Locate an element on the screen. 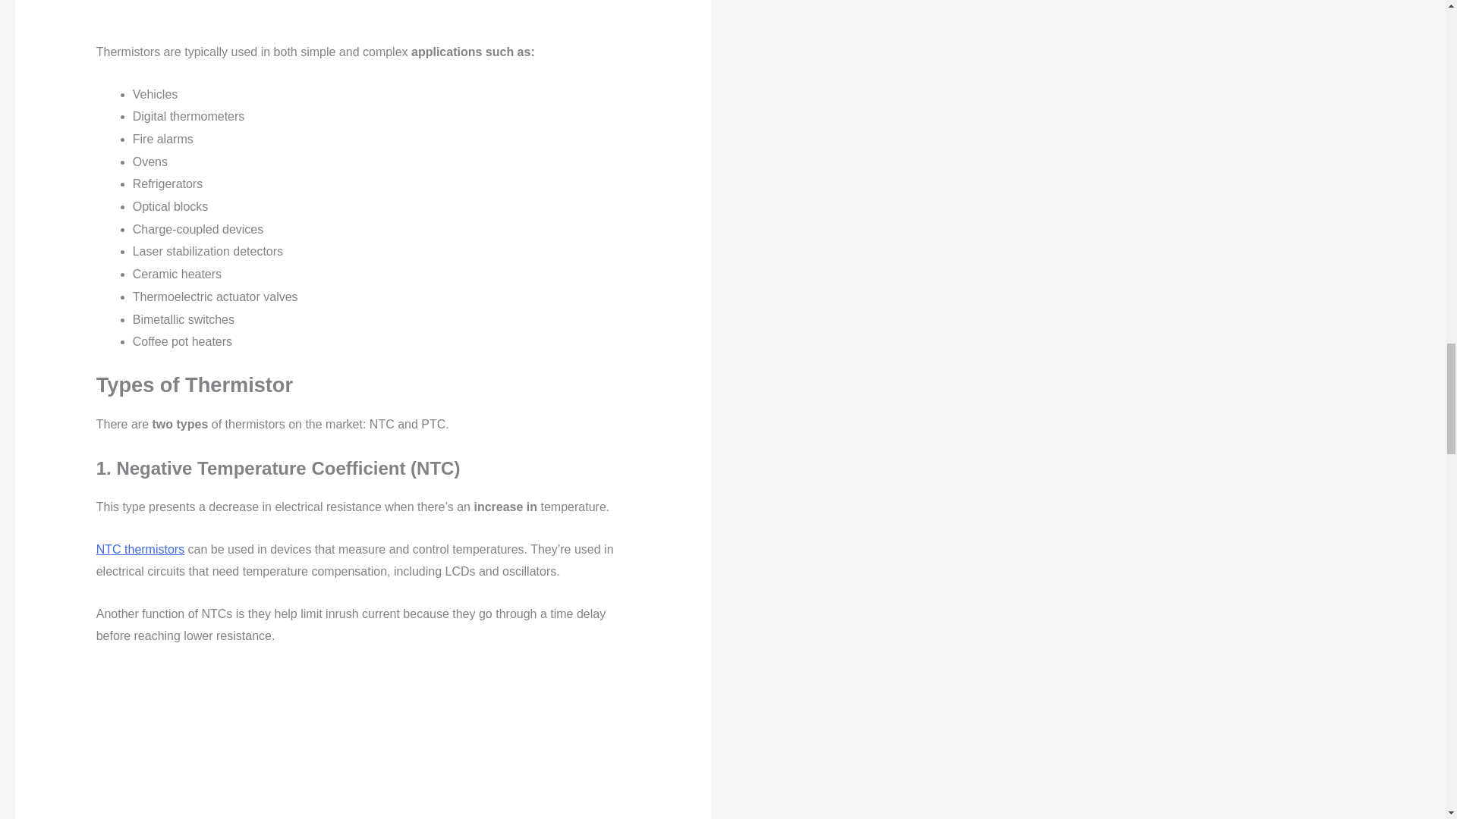 The height and width of the screenshot is (819, 1457). What is a Thermistor is located at coordinates (363, 743).